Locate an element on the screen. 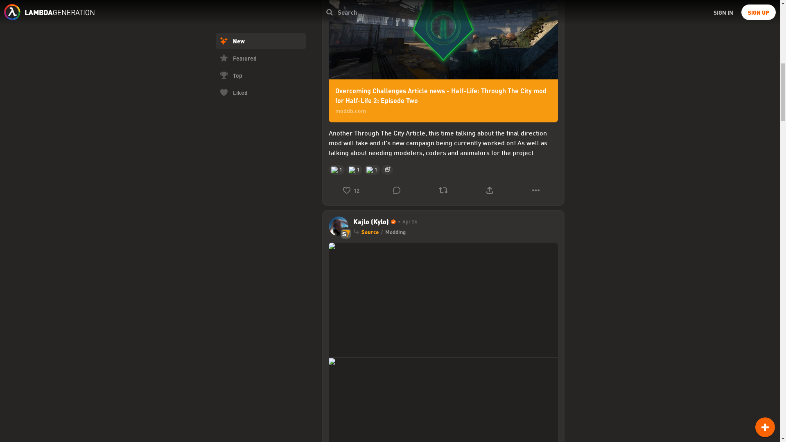 Image resolution: width=786 pixels, height=442 pixels. Source is located at coordinates (369, 232).